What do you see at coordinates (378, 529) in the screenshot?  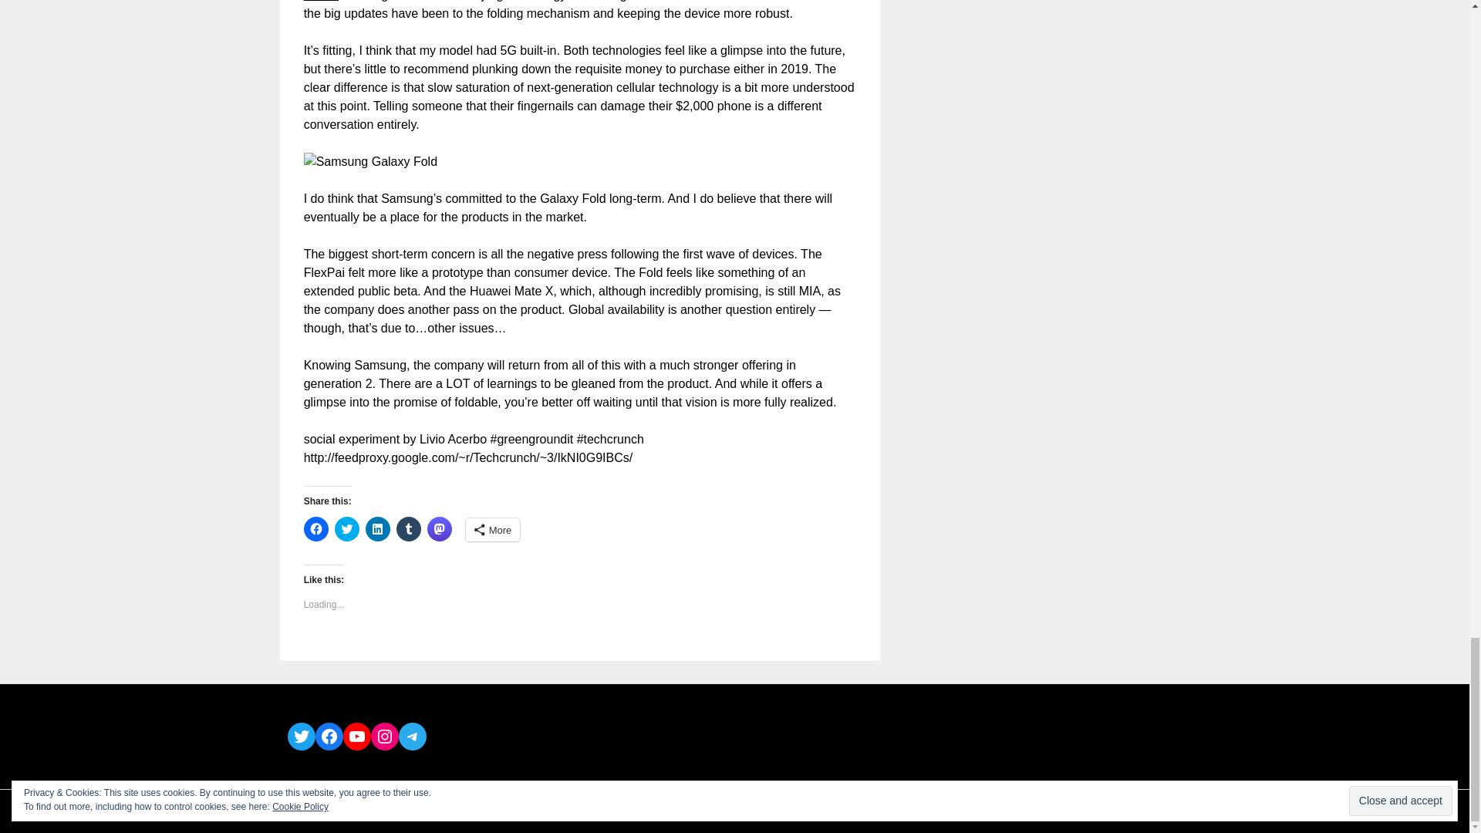 I see `Click to share on LinkedIn` at bounding box center [378, 529].